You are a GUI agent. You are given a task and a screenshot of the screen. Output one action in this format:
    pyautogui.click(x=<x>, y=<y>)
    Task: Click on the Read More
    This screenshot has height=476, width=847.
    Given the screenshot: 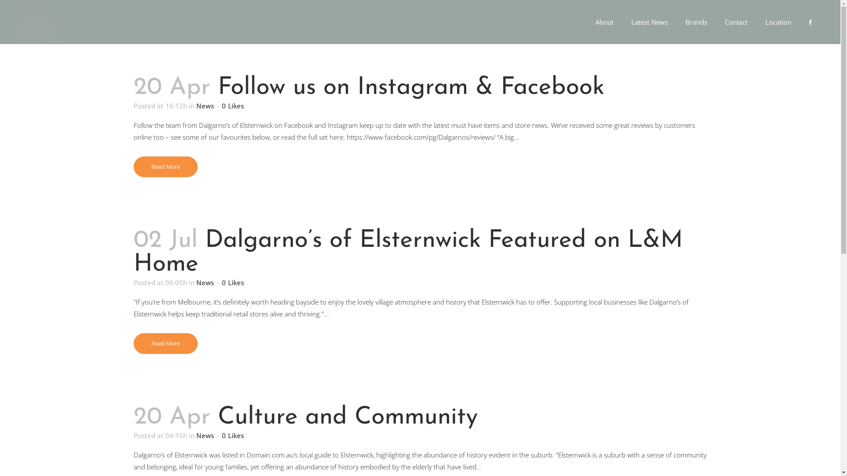 What is the action you would take?
    pyautogui.click(x=165, y=344)
    